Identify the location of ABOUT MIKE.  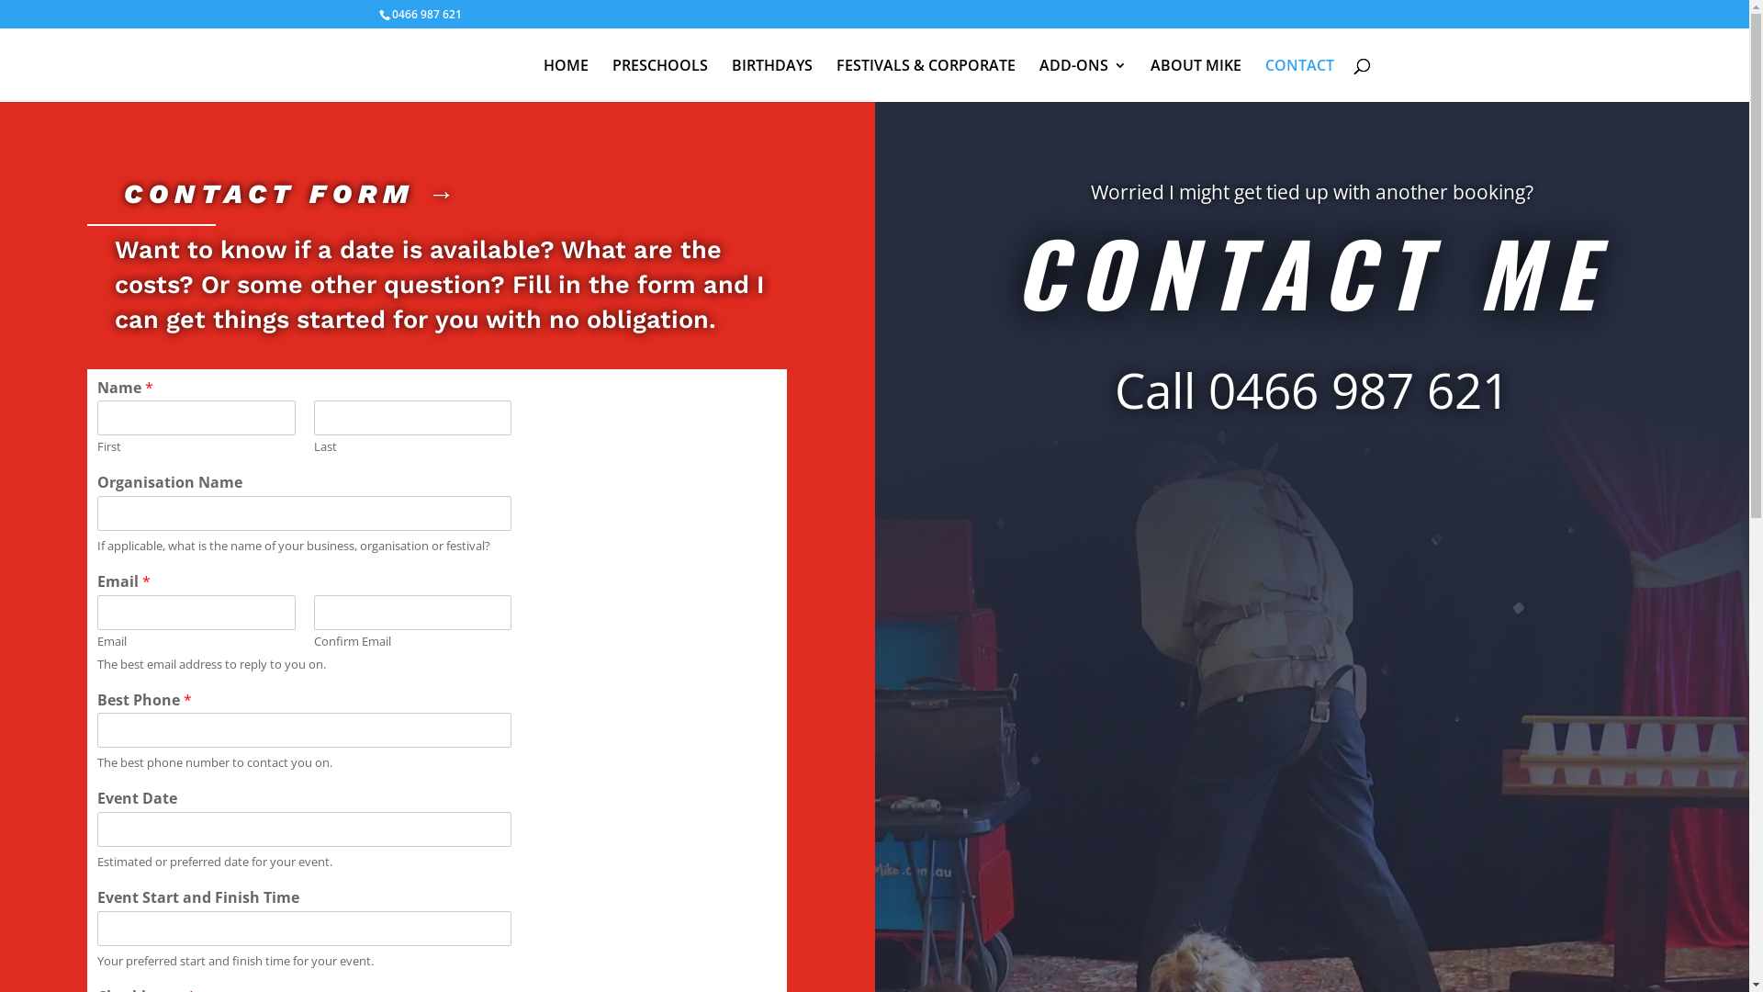
(1196, 81).